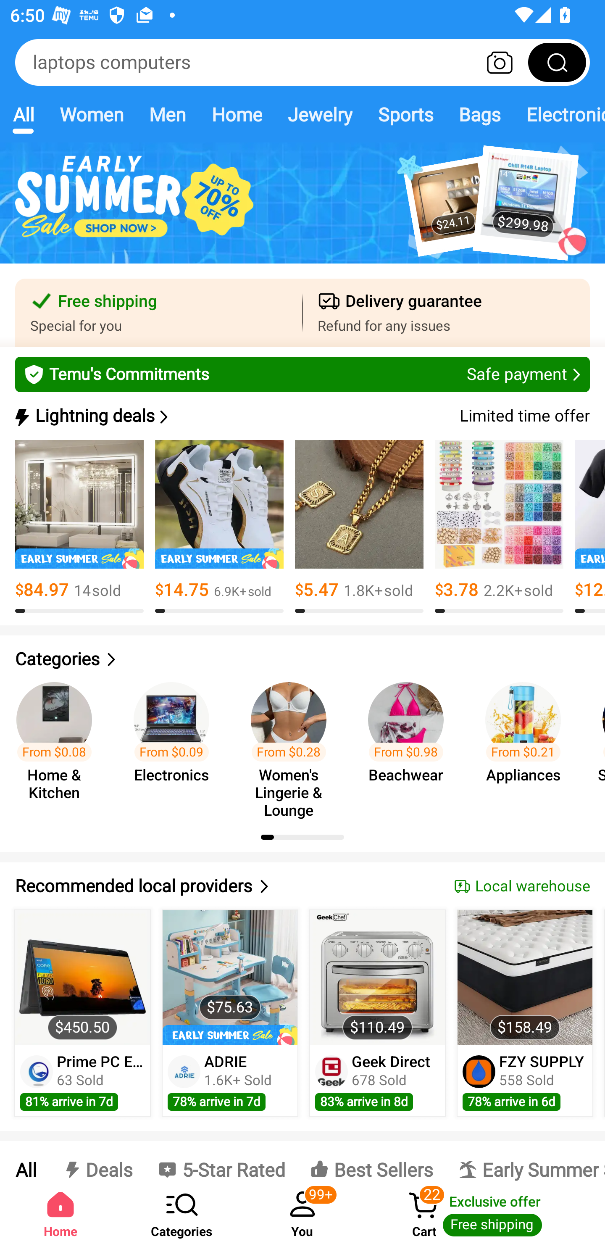 The image size is (605, 1244). Describe the element at coordinates (302, 1213) in the screenshot. I see `You ‎99+‎ You` at that location.